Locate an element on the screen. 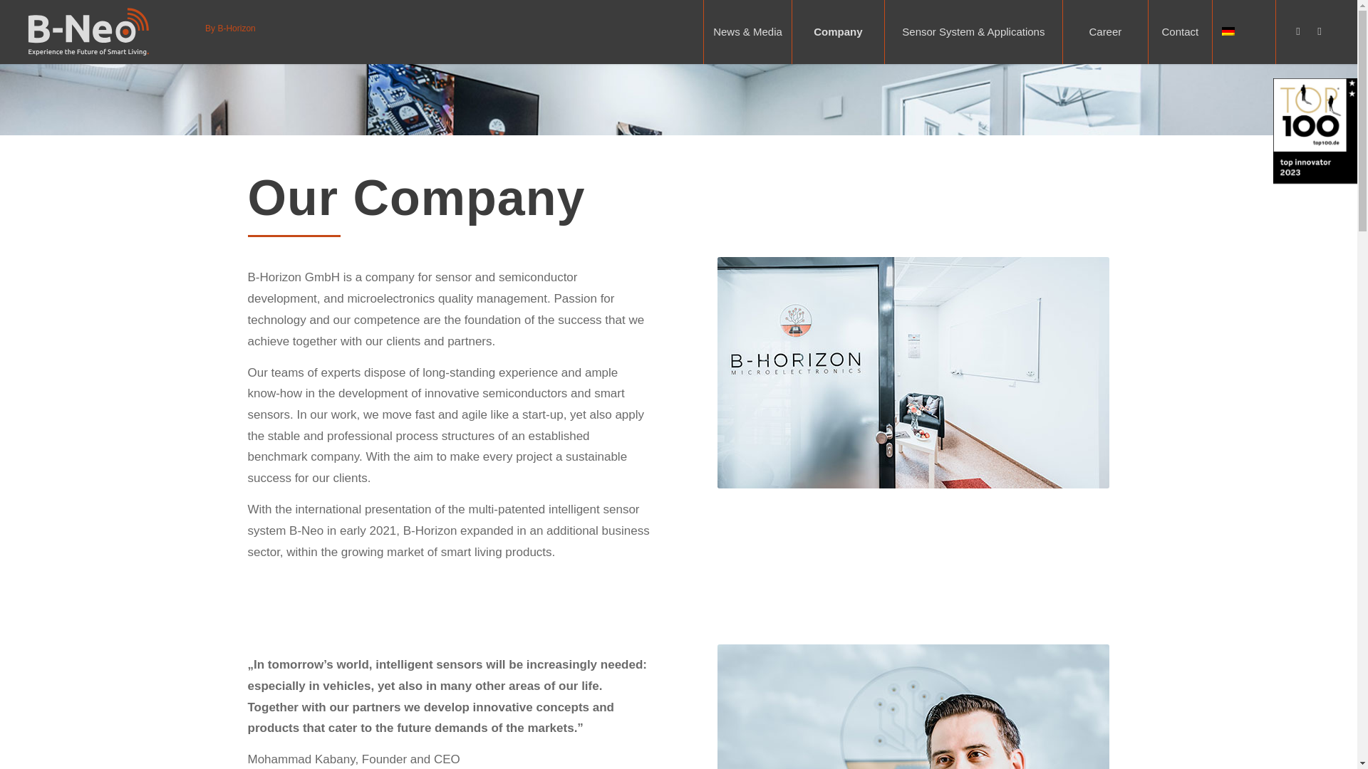  LinkedIn is located at coordinates (1320, 31).